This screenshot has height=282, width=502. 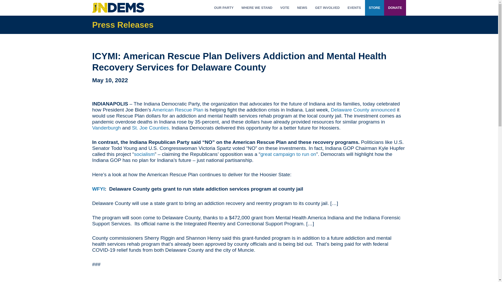 What do you see at coordinates (395, 8) in the screenshot?
I see `DONATE` at bounding box center [395, 8].